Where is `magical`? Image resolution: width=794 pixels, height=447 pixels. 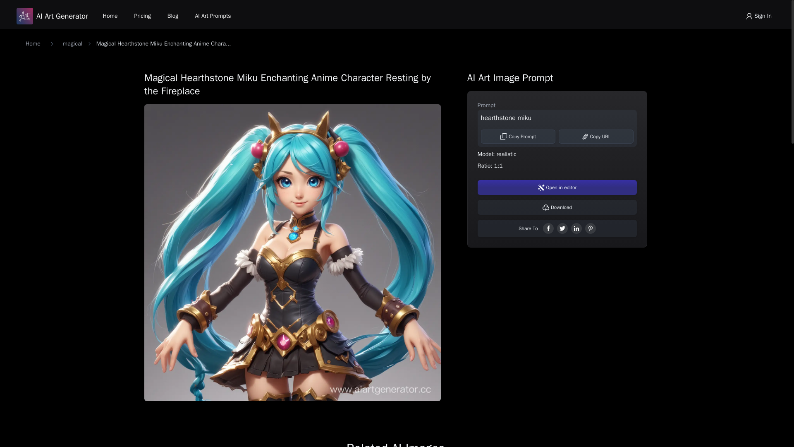
magical is located at coordinates (72, 44).